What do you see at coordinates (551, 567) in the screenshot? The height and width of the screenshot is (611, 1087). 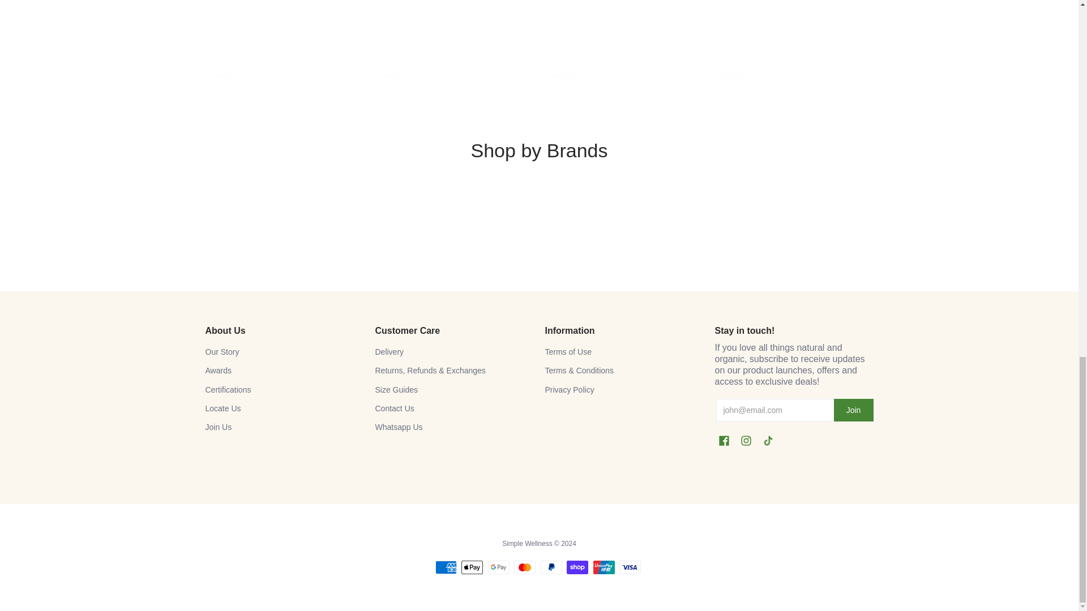 I see `PayPal` at bounding box center [551, 567].